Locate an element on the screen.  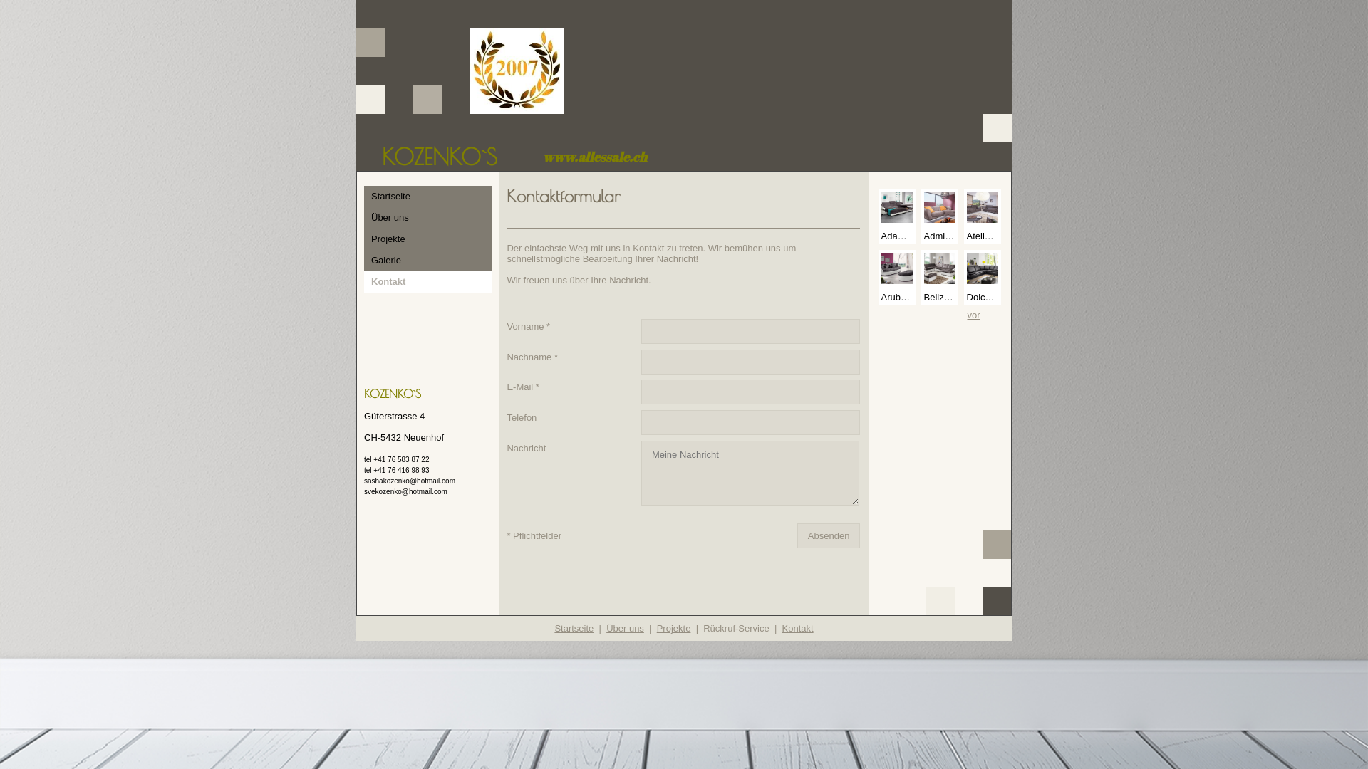
Projekte is located at coordinates (674, 628).